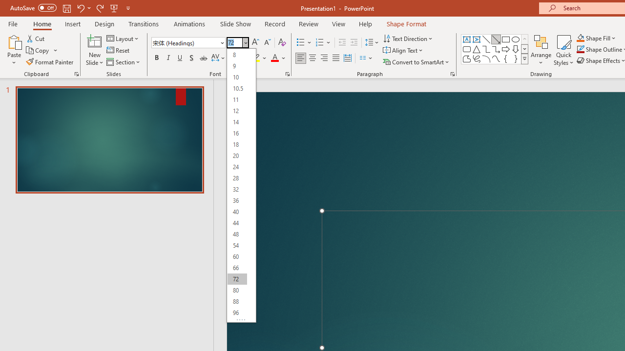 Image resolution: width=625 pixels, height=351 pixels. What do you see at coordinates (237, 245) in the screenshot?
I see `54` at bounding box center [237, 245].